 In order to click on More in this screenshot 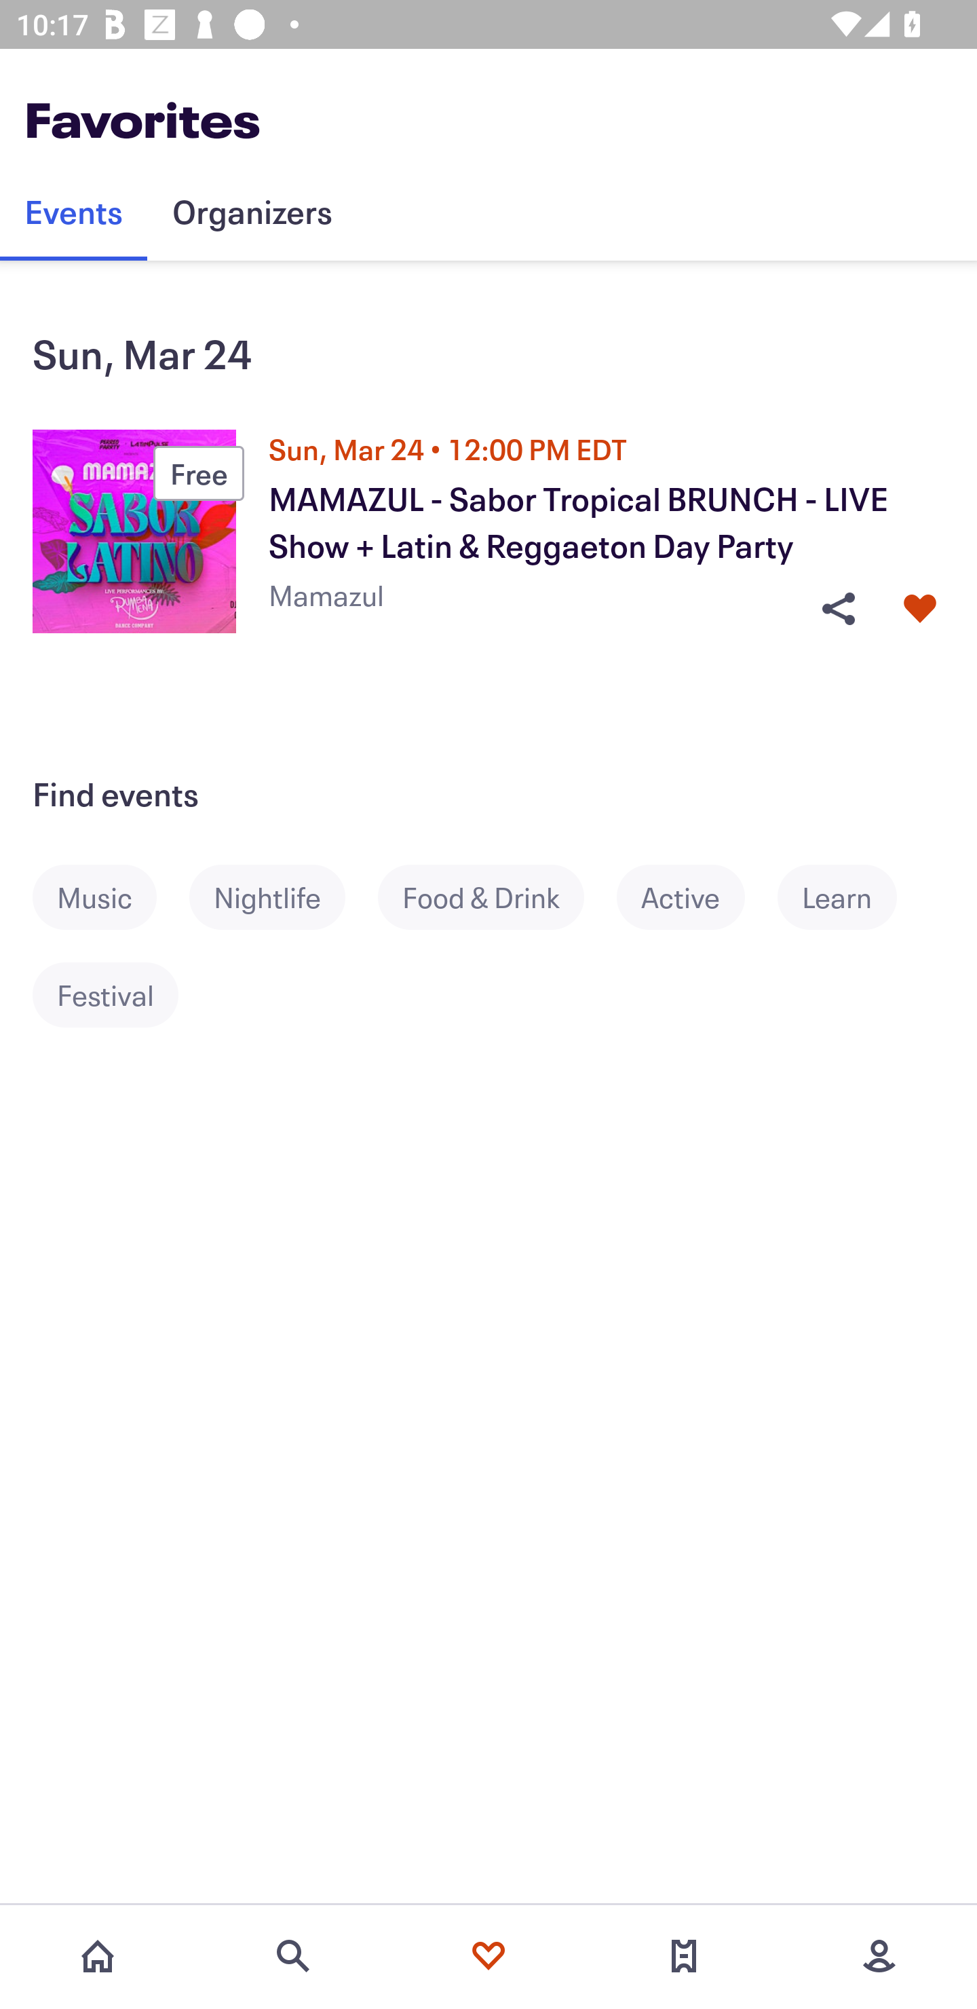, I will do `click(879, 1956)`.